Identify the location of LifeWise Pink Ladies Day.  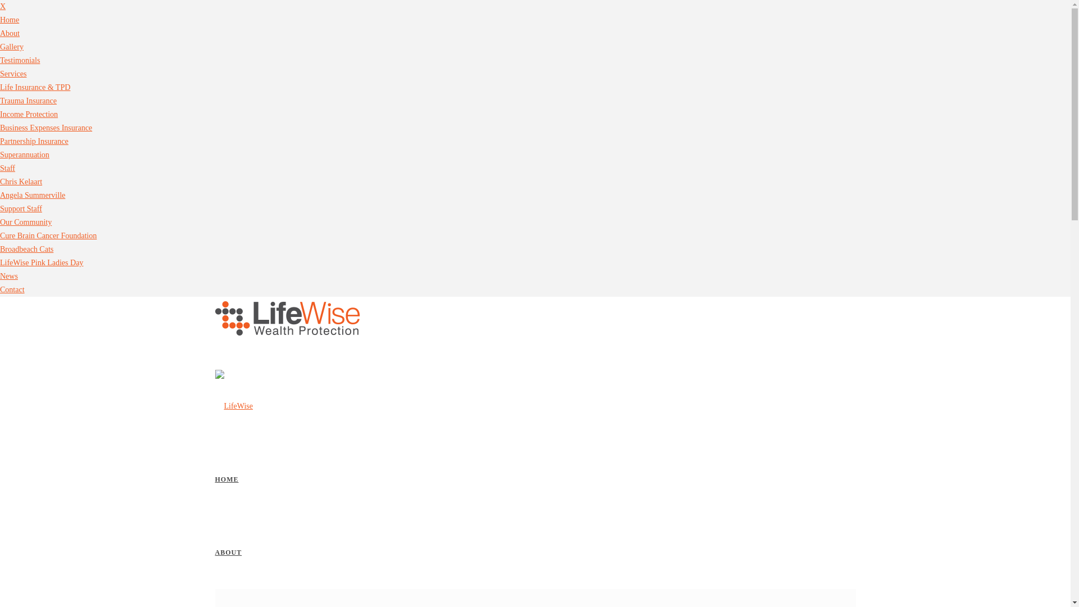
(42, 263).